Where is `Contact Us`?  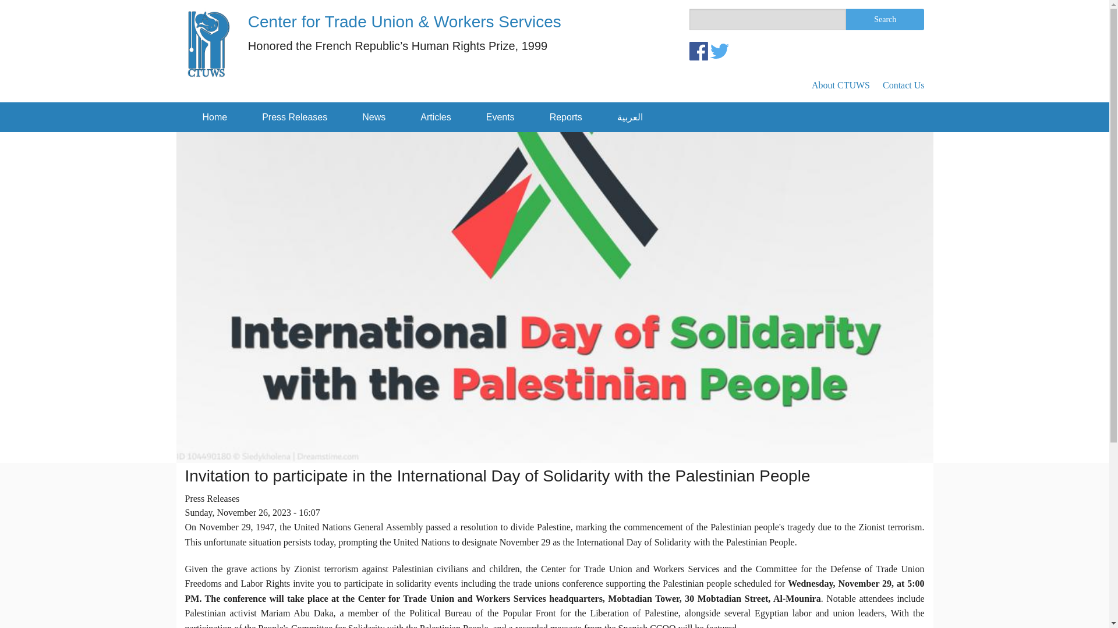 Contact Us is located at coordinates (904, 85).